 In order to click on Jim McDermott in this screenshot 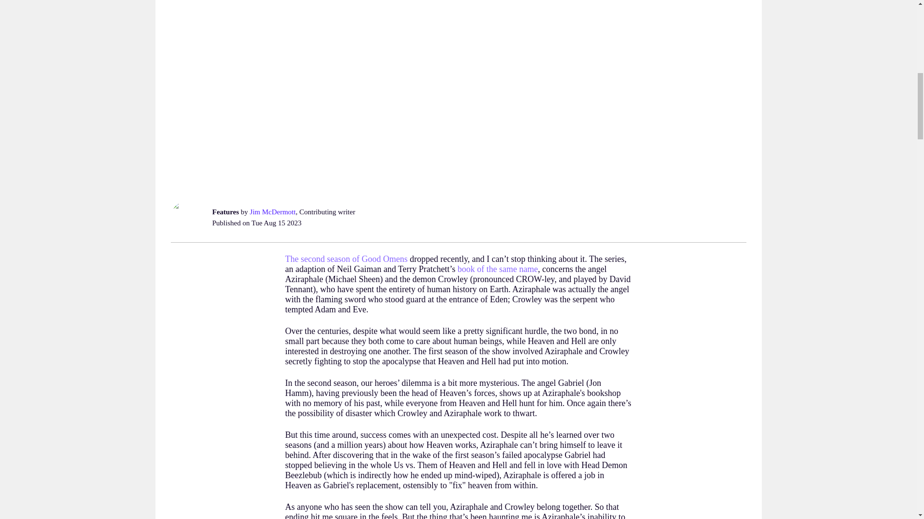, I will do `click(272, 212)`.